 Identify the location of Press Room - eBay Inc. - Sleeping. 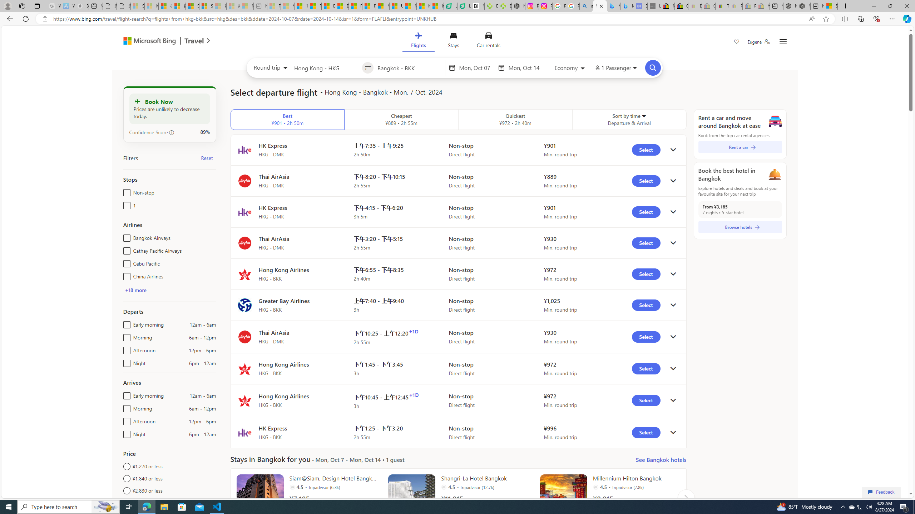
(749, 6).